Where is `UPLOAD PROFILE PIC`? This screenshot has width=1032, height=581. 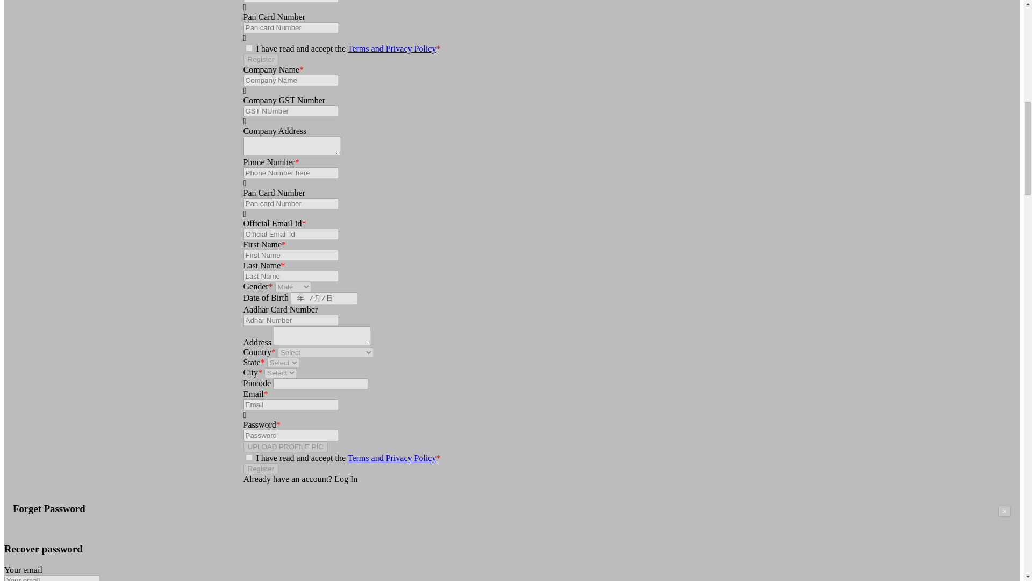 UPLOAD PROFILE PIC is located at coordinates (285, 447).